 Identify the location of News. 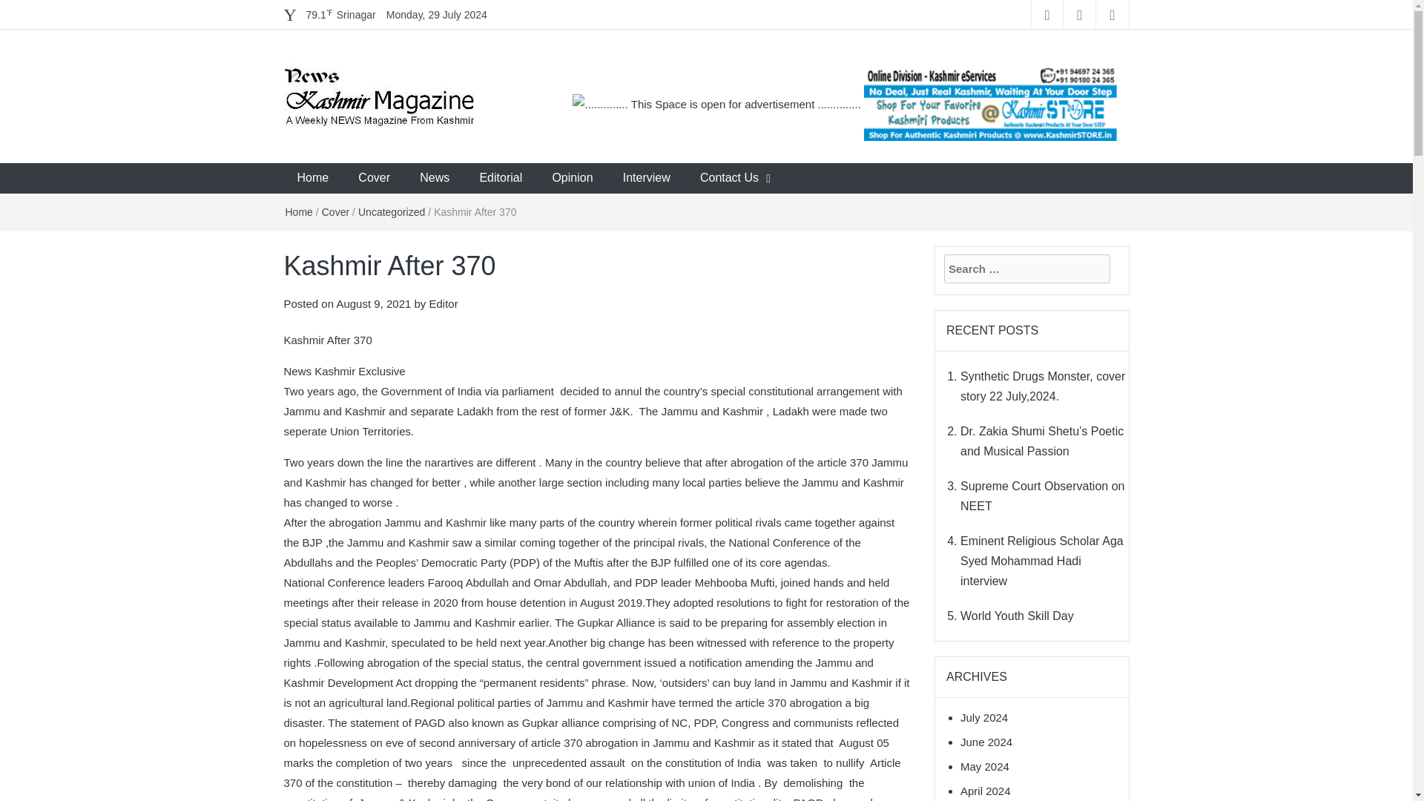
(435, 178).